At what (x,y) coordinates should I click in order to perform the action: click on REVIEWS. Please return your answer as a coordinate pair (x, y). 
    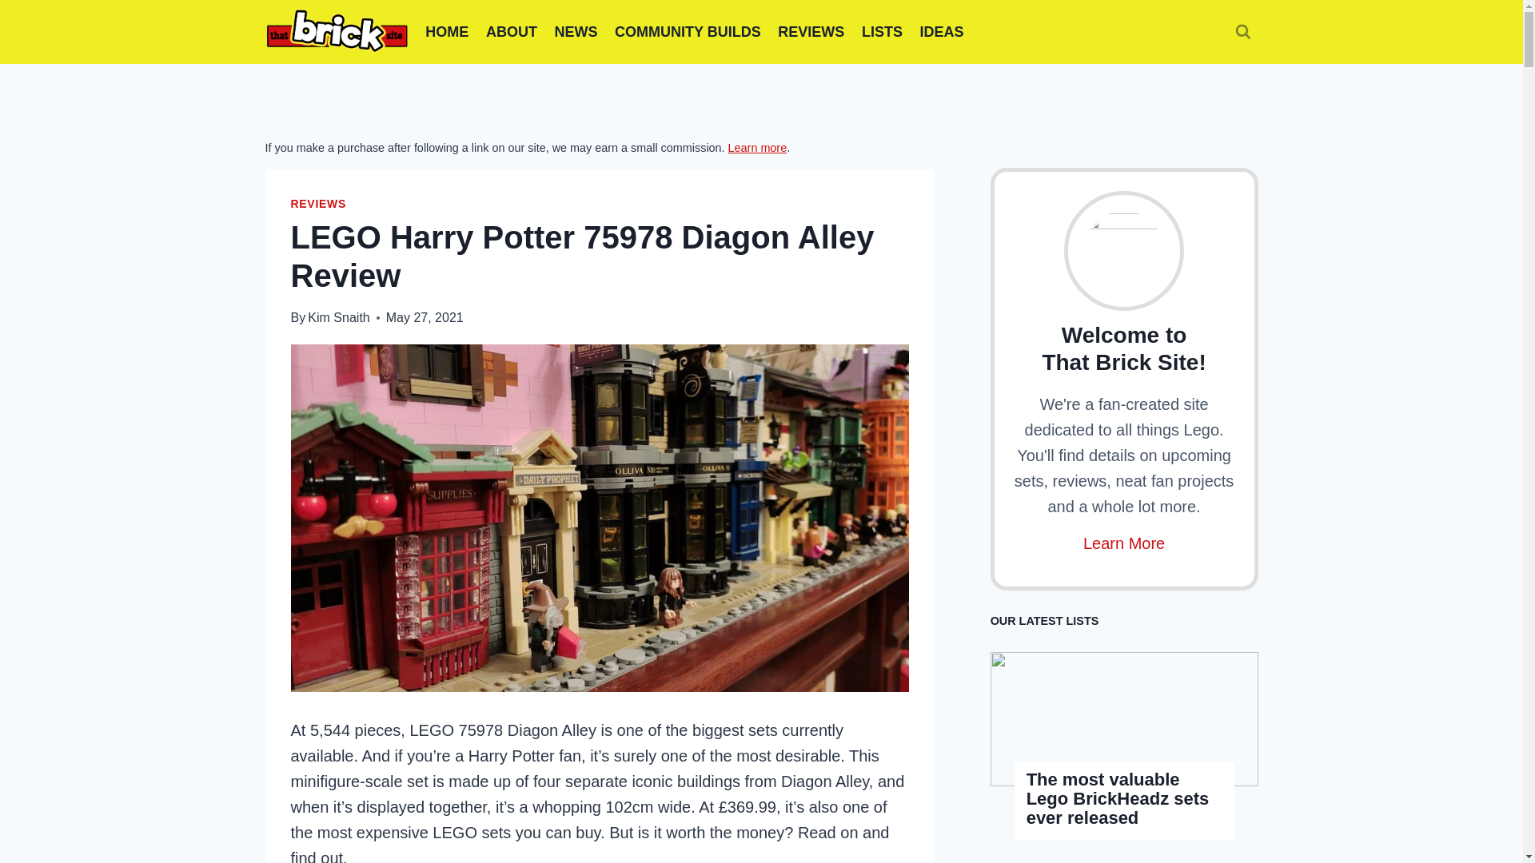
    Looking at the image, I should click on (318, 204).